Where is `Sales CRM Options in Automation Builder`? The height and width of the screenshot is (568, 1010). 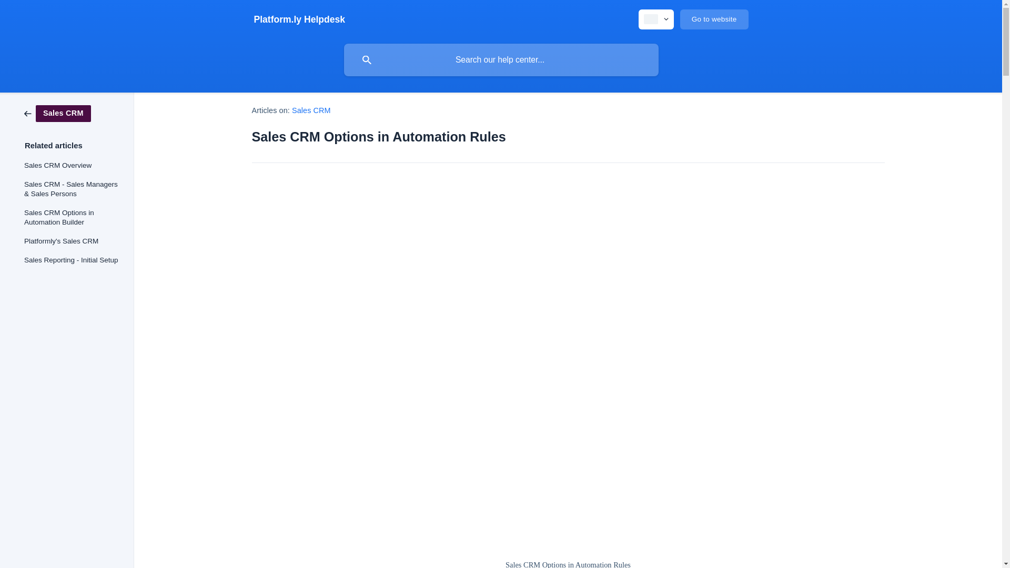
Sales CRM Options in Automation Builder is located at coordinates (72, 217).